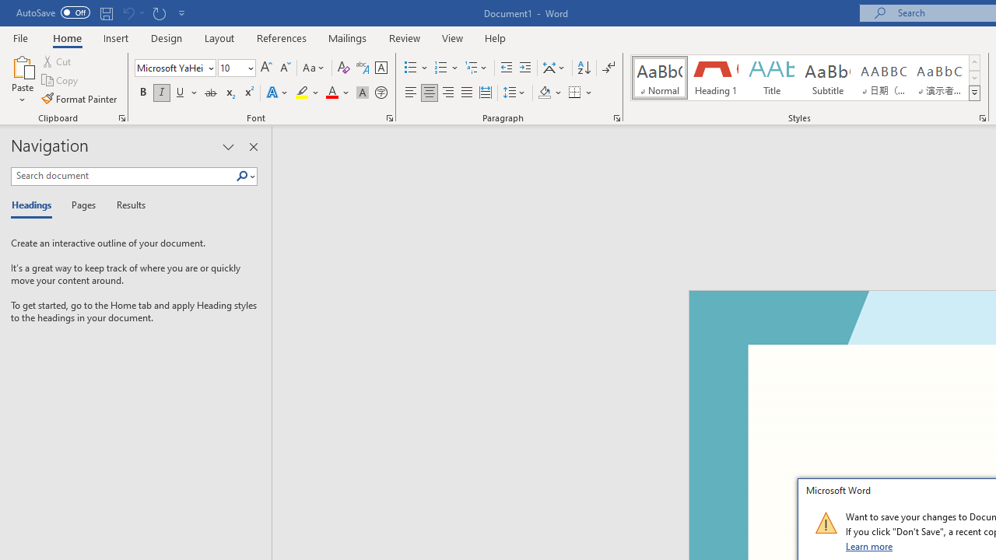  Describe the element at coordinates (331, 93) in the screenshot. I see `Font Color Red` at that location.